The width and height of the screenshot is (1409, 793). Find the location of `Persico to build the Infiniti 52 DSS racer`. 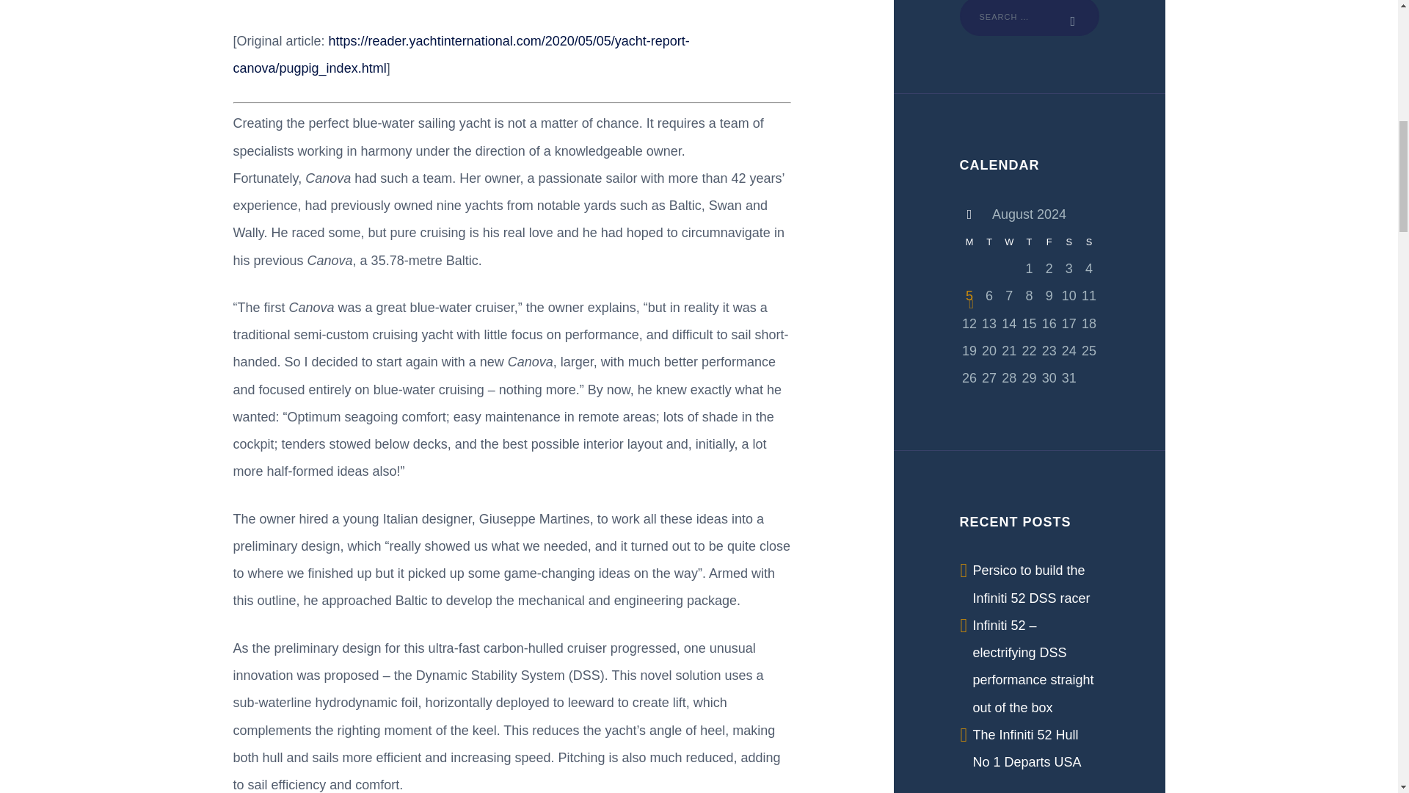

Persico to build the Infiniti 52 DSS racer is located at coordinates (1032, 584).